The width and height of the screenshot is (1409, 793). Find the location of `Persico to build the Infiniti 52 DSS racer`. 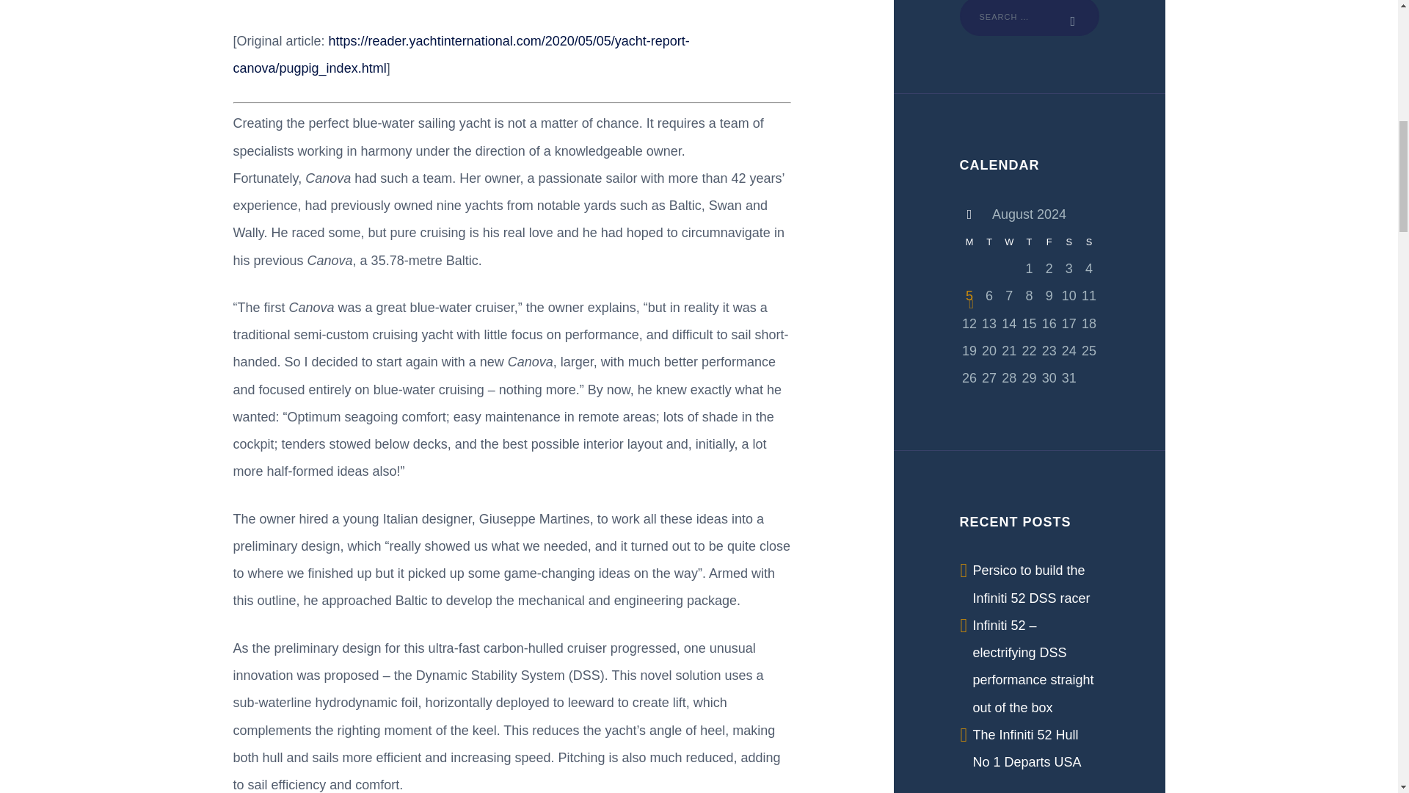

Persico to build the Infiniti 52 DSS racer is located at coordinates (1032, 584).